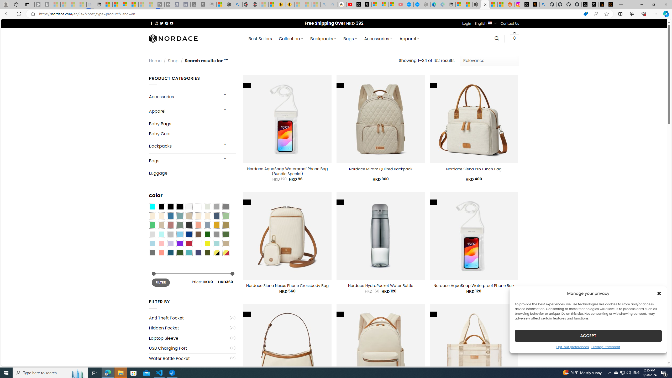  I want to click on Microsoft account | Microsoft Account Privacy Settings, so click(460, 4).